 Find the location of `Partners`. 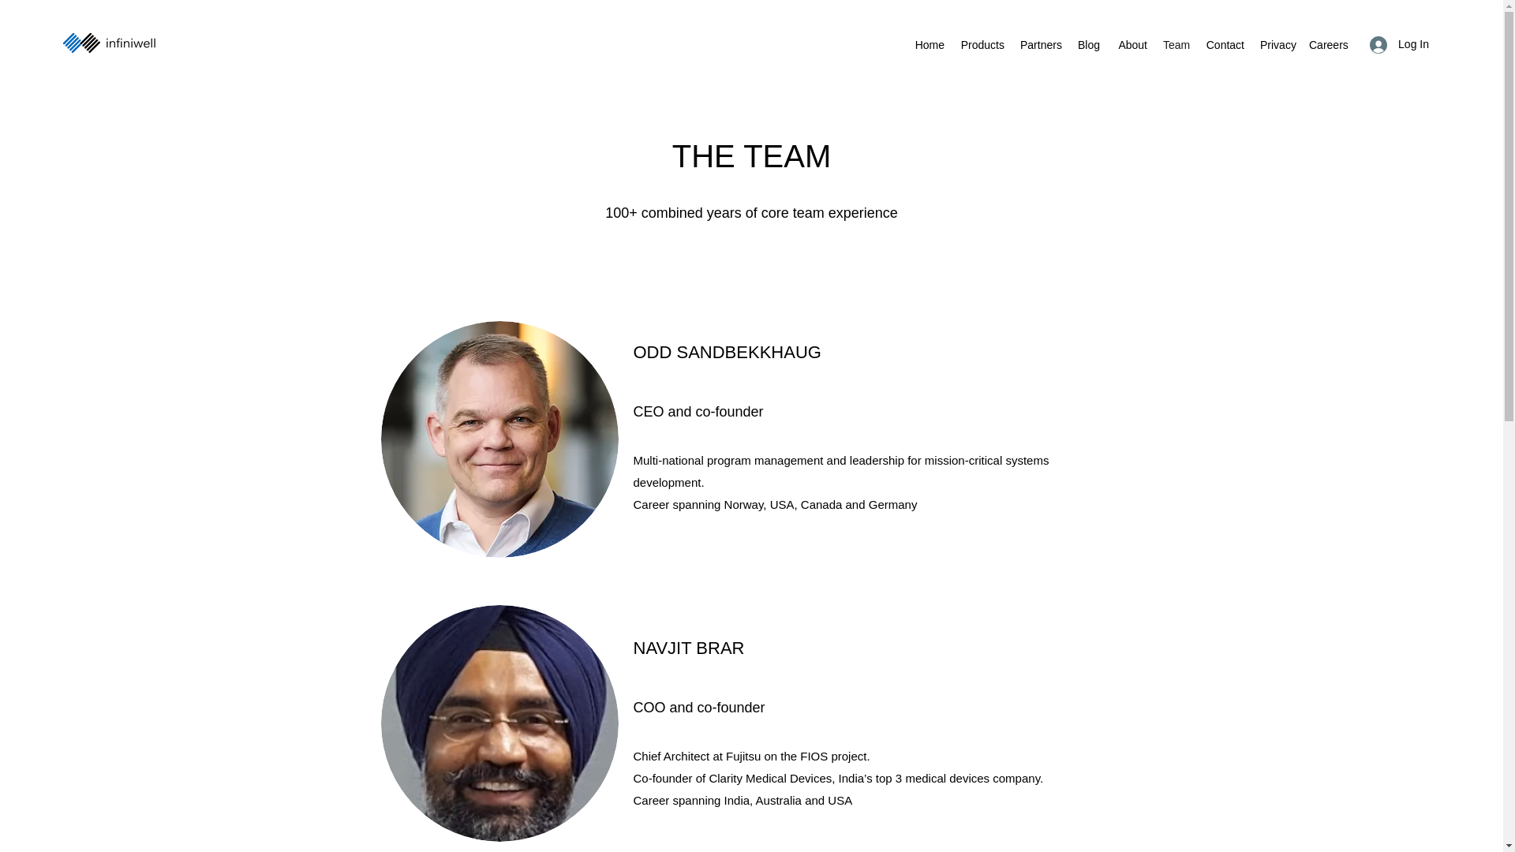

Partners is located at coordinates (1040, 45).